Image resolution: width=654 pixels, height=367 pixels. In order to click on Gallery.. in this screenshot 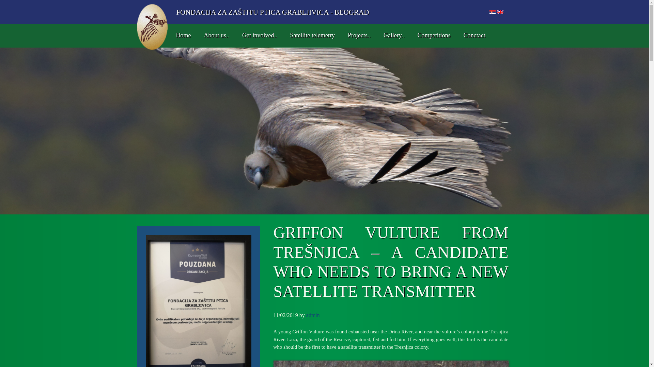, I will do `click(392, 36)`.